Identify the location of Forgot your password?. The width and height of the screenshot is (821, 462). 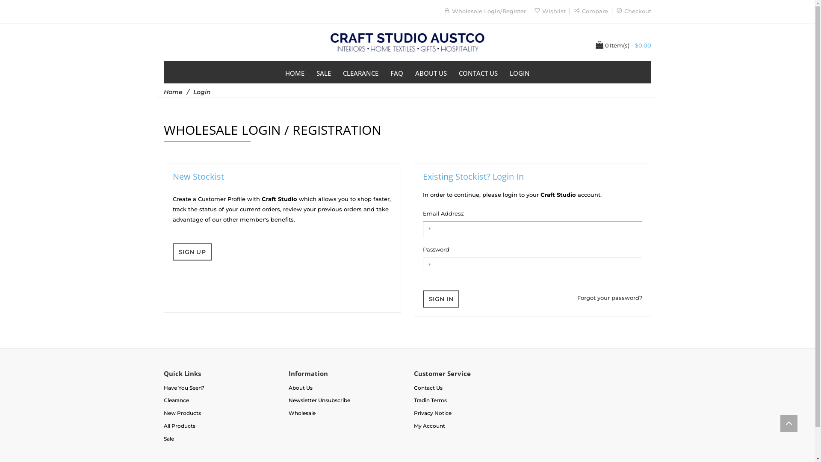
(610, 298).